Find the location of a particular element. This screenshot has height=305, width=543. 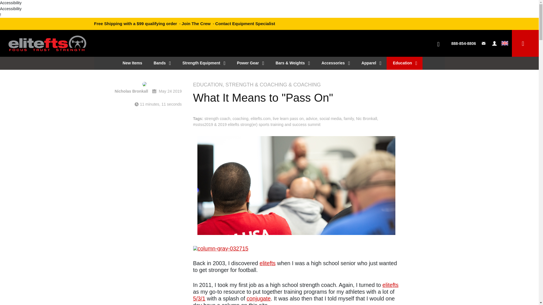

Contact Equipment Specialist is located at coordinates (245, 23).